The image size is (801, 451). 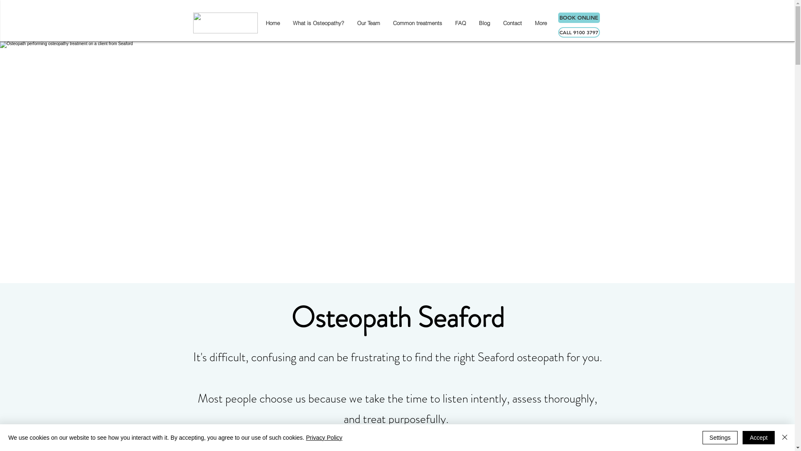 What do you see at coordinates (484, 23) in the screenshot?
I see `Blog` at bounding box center [484, 23].